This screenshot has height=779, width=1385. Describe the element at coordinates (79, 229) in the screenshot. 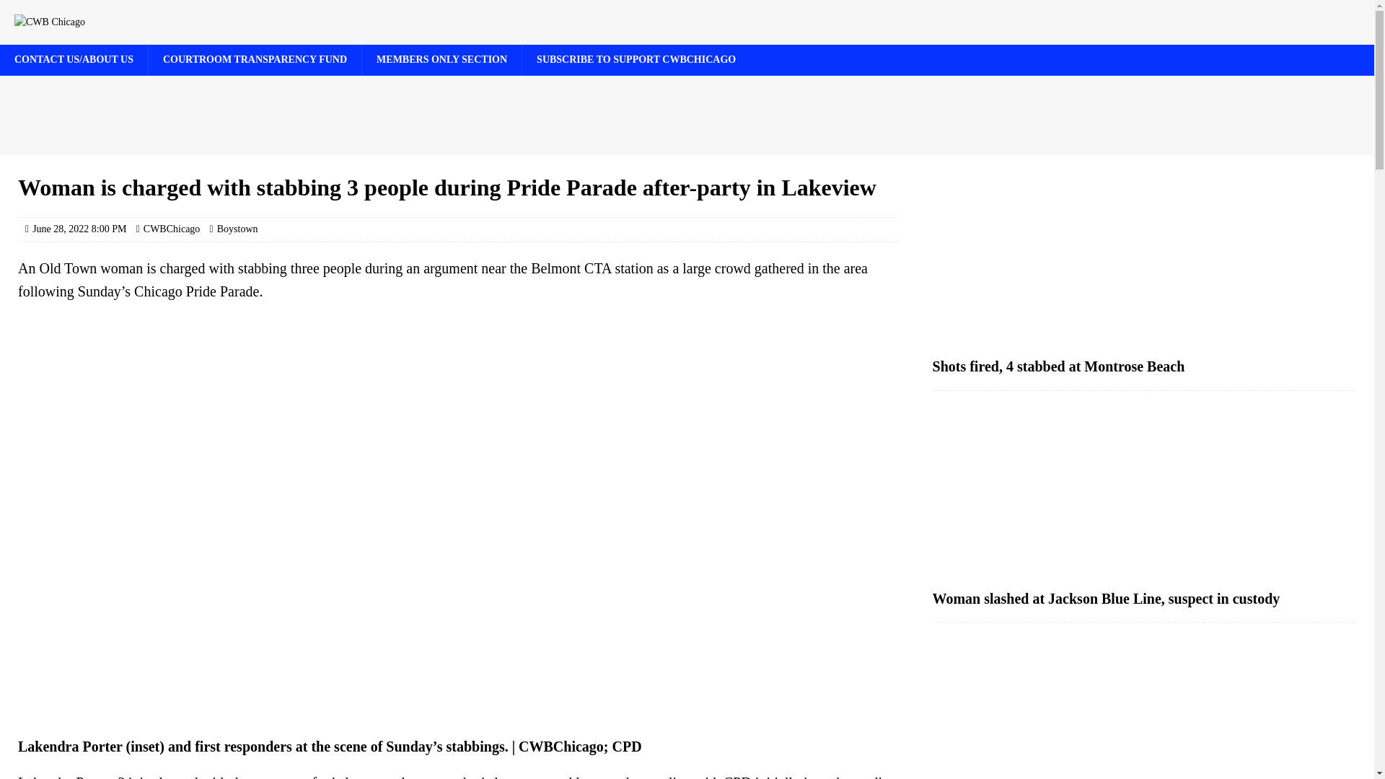

I see `June 28, 2022 8:00 PM` at that location.